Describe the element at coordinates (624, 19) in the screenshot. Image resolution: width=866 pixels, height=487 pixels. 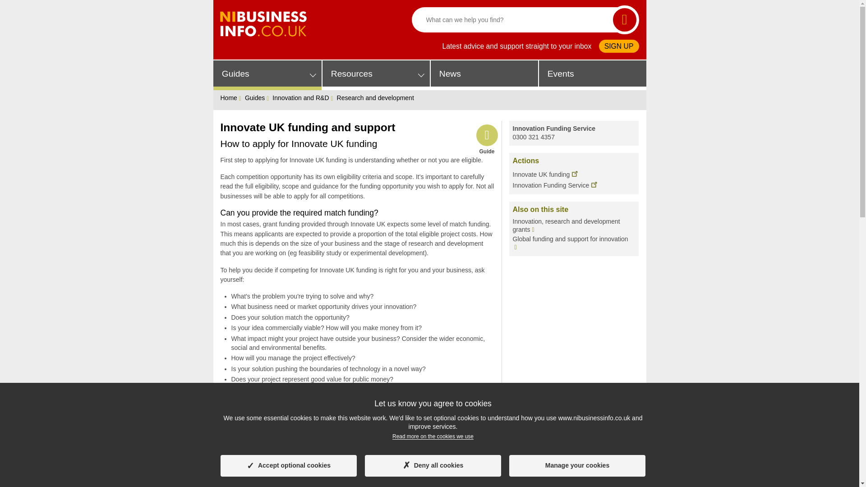
I see `Search` at that location.